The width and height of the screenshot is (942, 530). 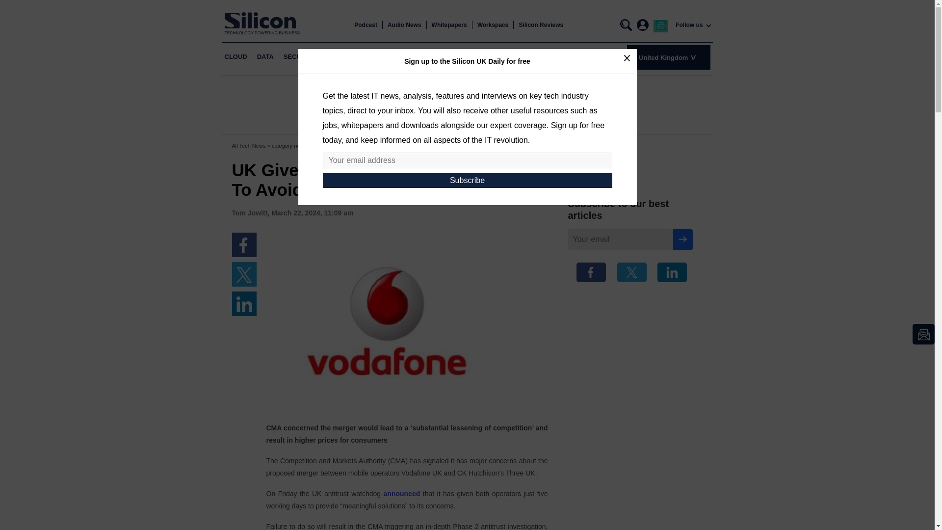 What do you see at coordinates (366, 25) in the screenshot?
I see `Podcast` at bounding box center [366, 25].